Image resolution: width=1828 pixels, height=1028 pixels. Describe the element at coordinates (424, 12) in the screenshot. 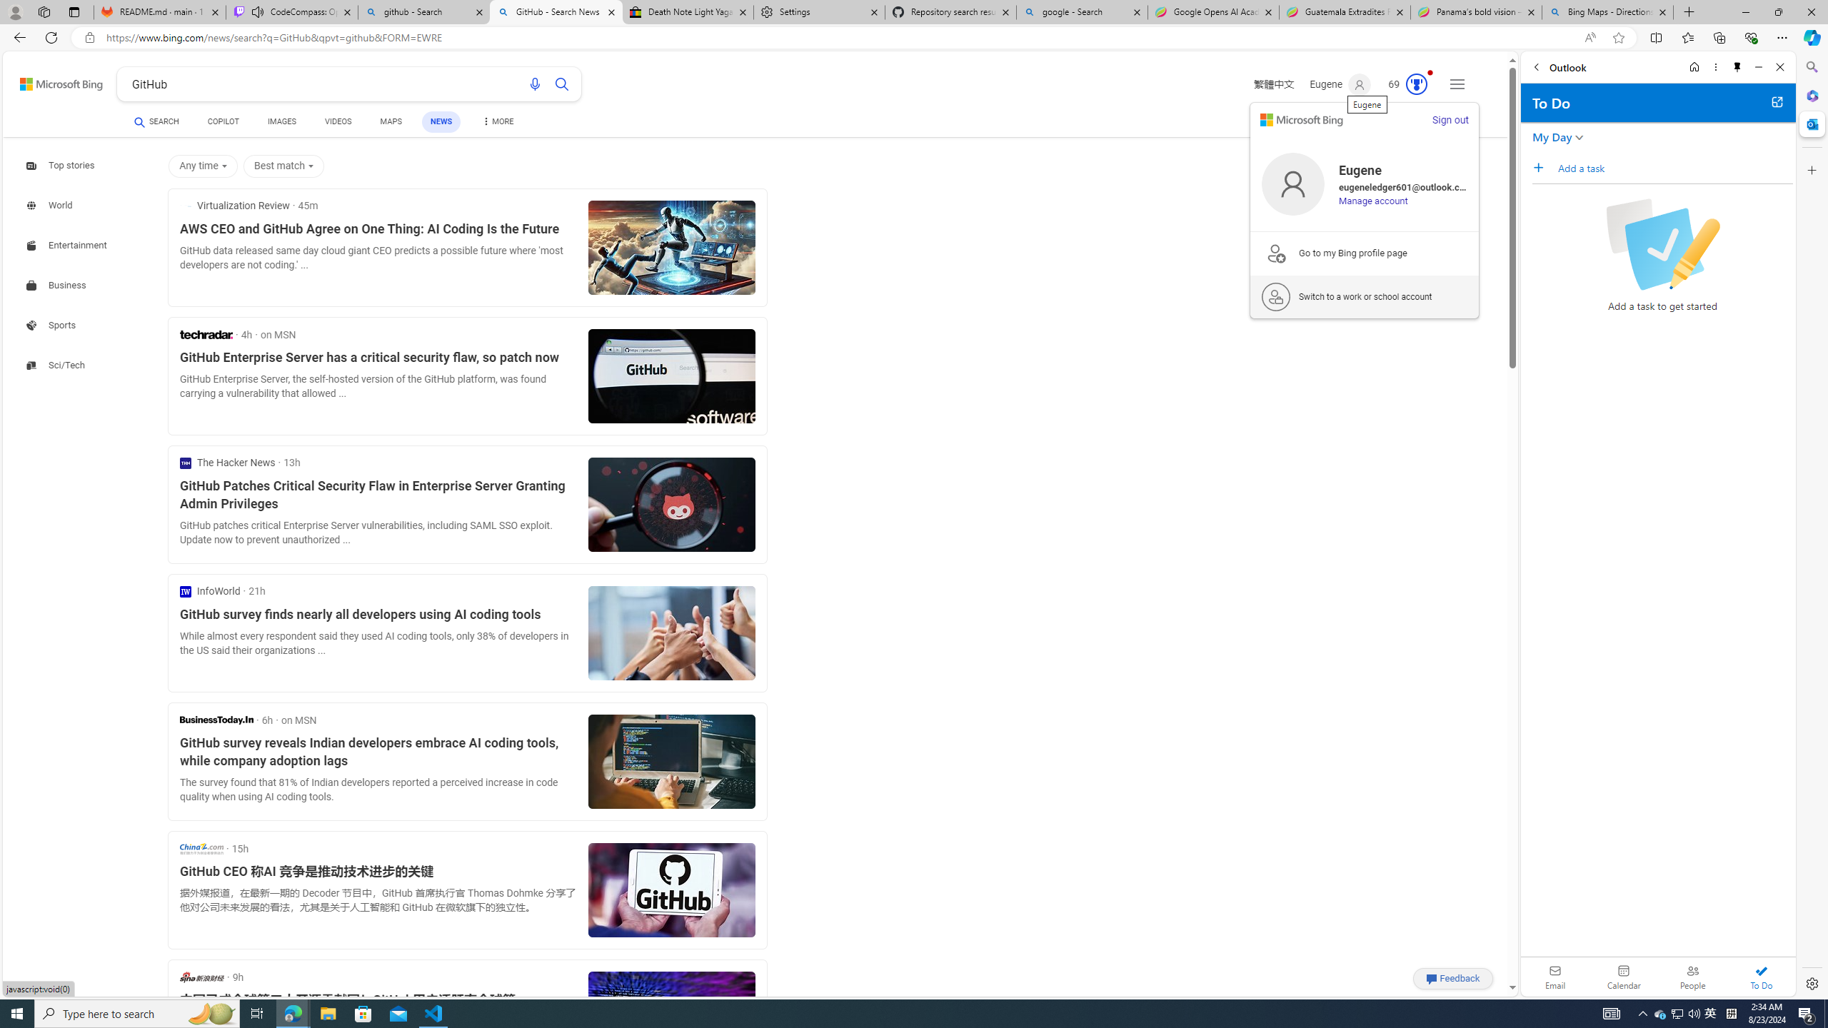

I see `github - Search` at that location.